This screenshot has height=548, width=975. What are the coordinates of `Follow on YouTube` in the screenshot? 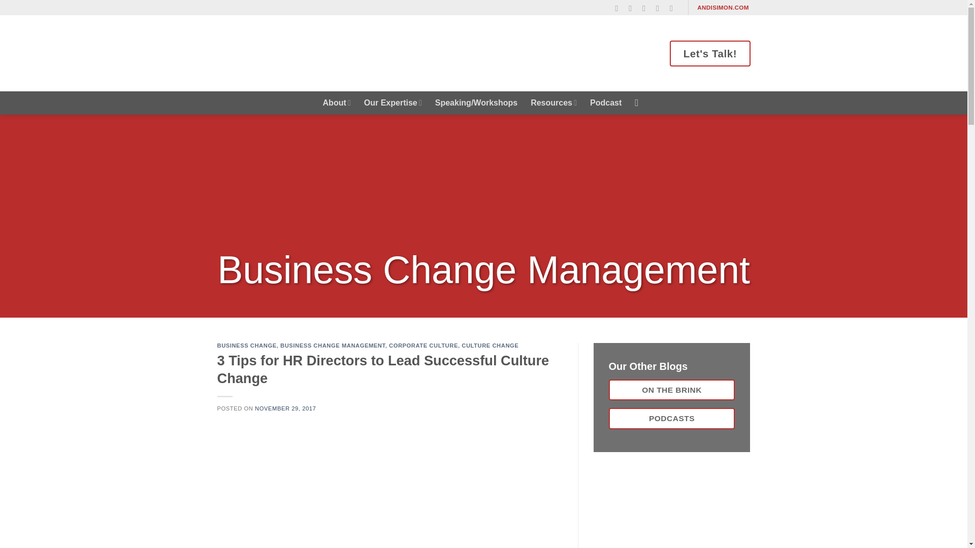 It's located at (674, 8).